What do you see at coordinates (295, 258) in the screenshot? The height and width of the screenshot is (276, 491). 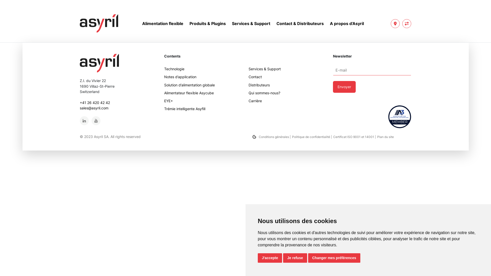 I see `Je refuse` at bounding box center [295, 258].